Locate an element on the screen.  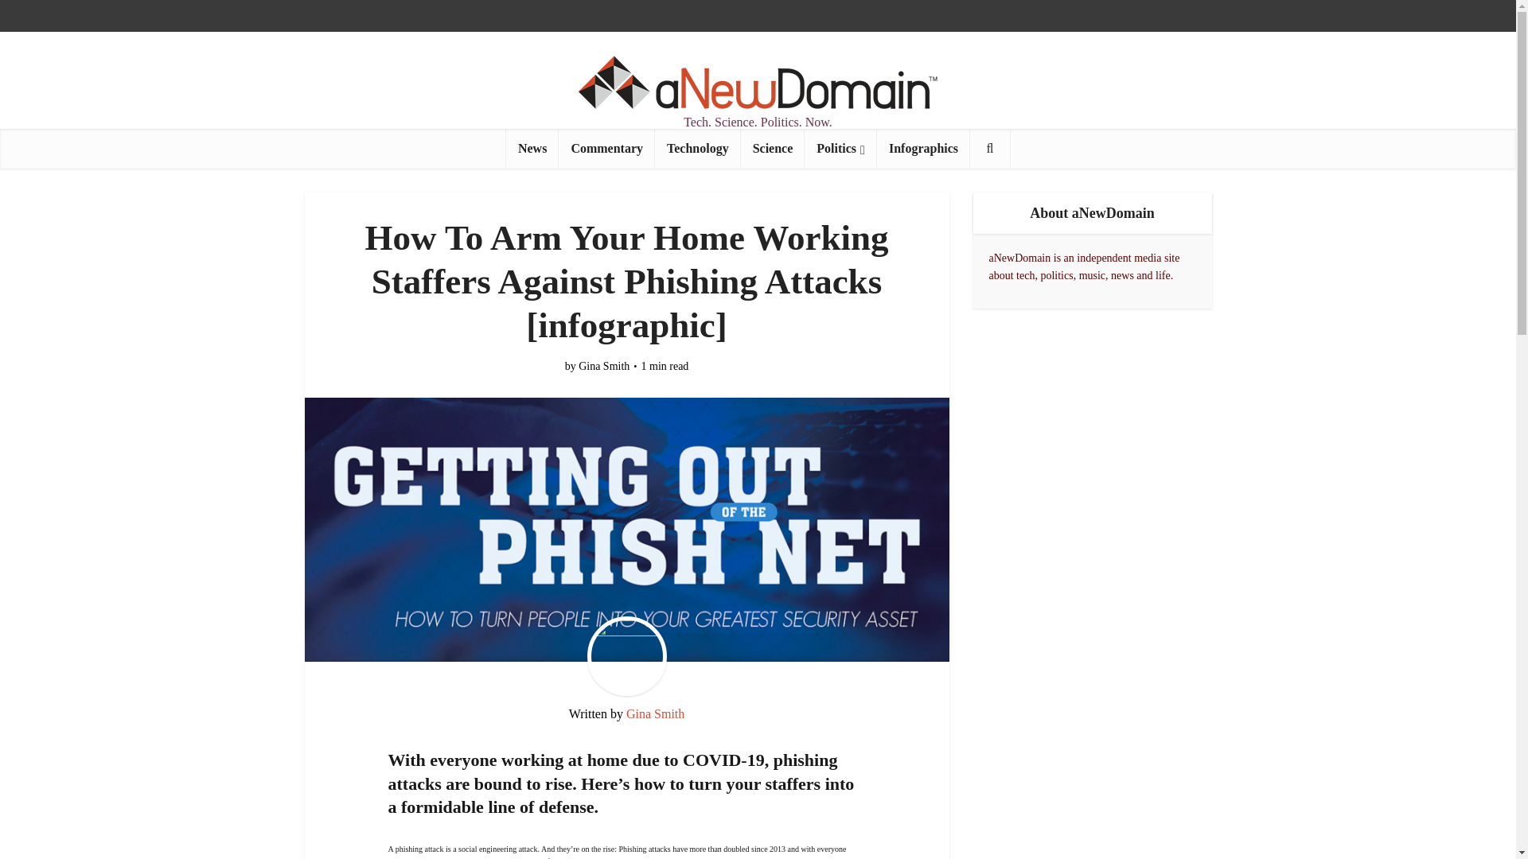
Commentary is located at coordinates (606, 148).